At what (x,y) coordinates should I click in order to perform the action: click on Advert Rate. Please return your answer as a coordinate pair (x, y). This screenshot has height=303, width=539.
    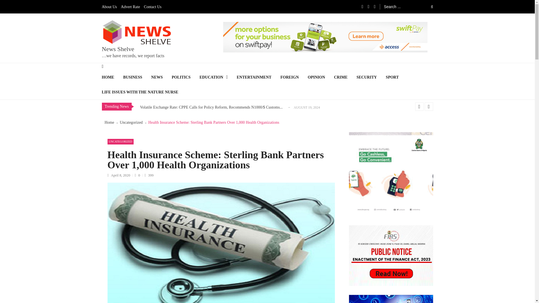
    Looking at the image, I should click on (132, 7).